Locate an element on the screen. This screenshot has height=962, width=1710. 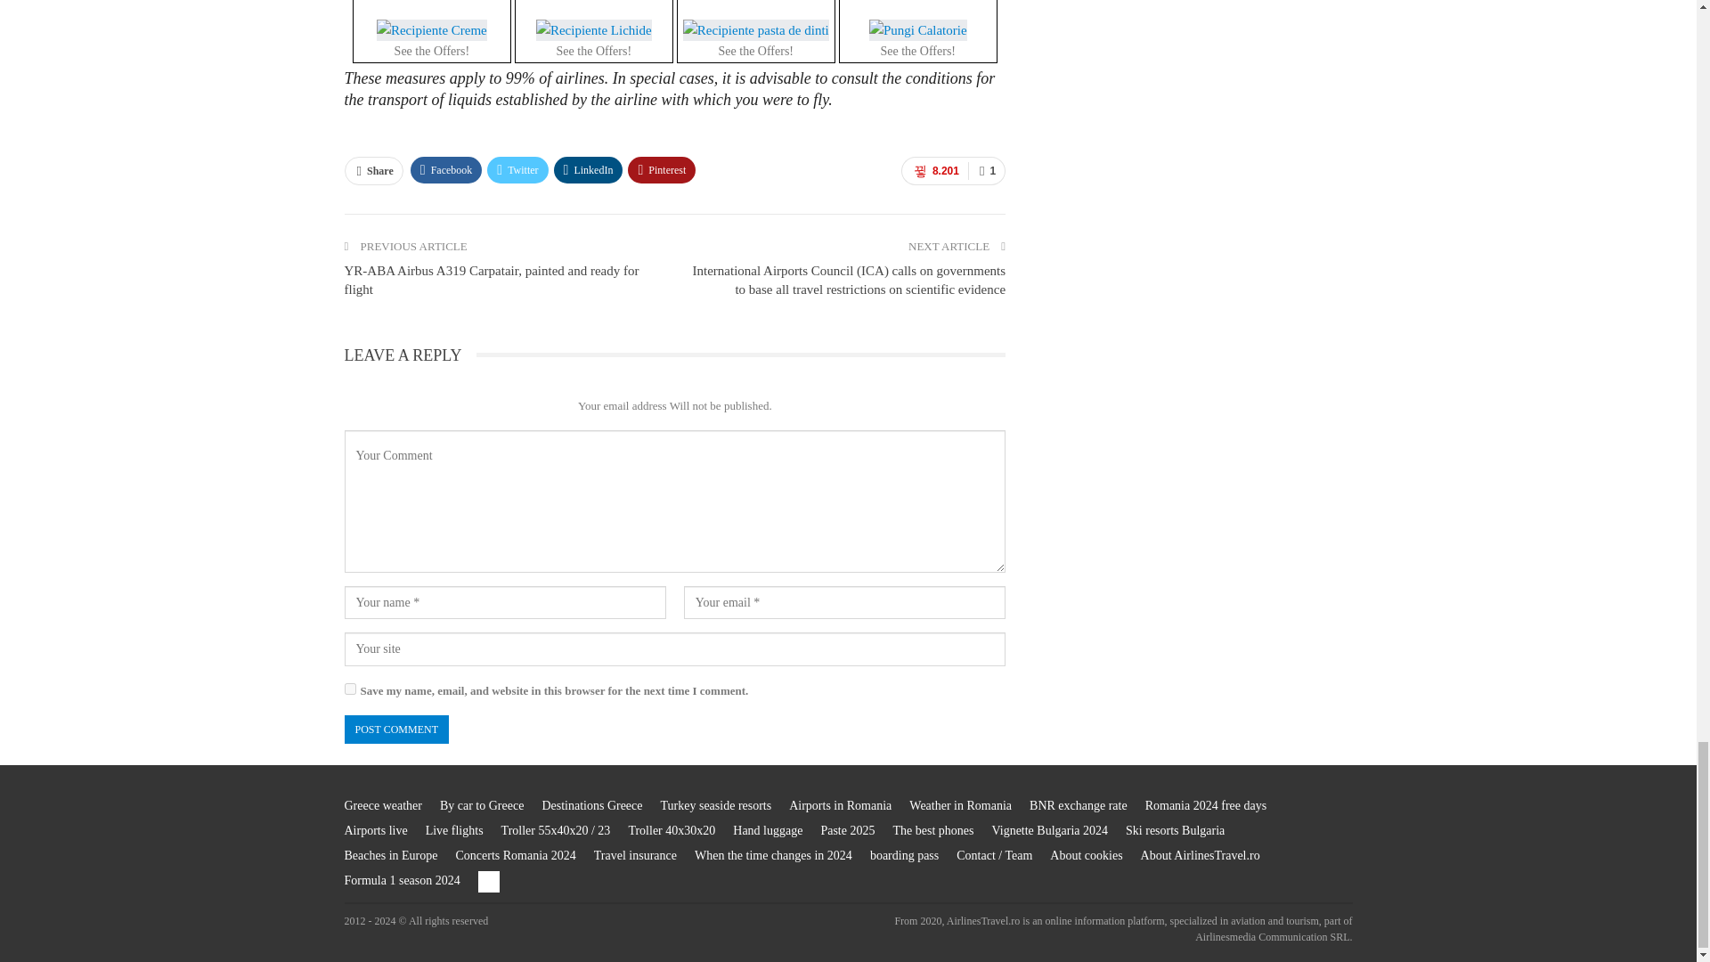
airports in romania is located at coordinates (839, 805).